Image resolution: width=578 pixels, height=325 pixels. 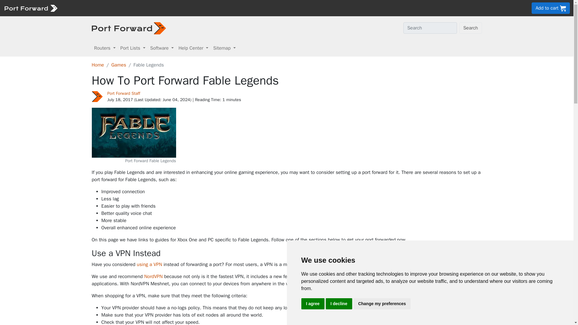 I want to click on Search, so click(x=471, y=28).